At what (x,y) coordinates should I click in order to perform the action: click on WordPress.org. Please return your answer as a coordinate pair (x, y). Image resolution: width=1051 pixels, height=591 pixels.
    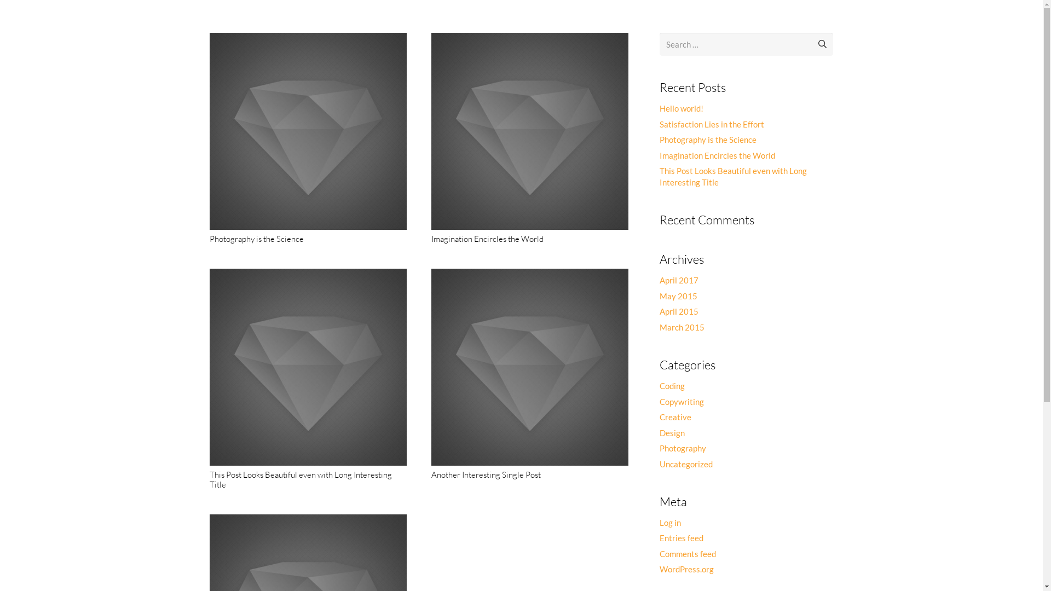
    Looking at the image, I should click on (686, 569).